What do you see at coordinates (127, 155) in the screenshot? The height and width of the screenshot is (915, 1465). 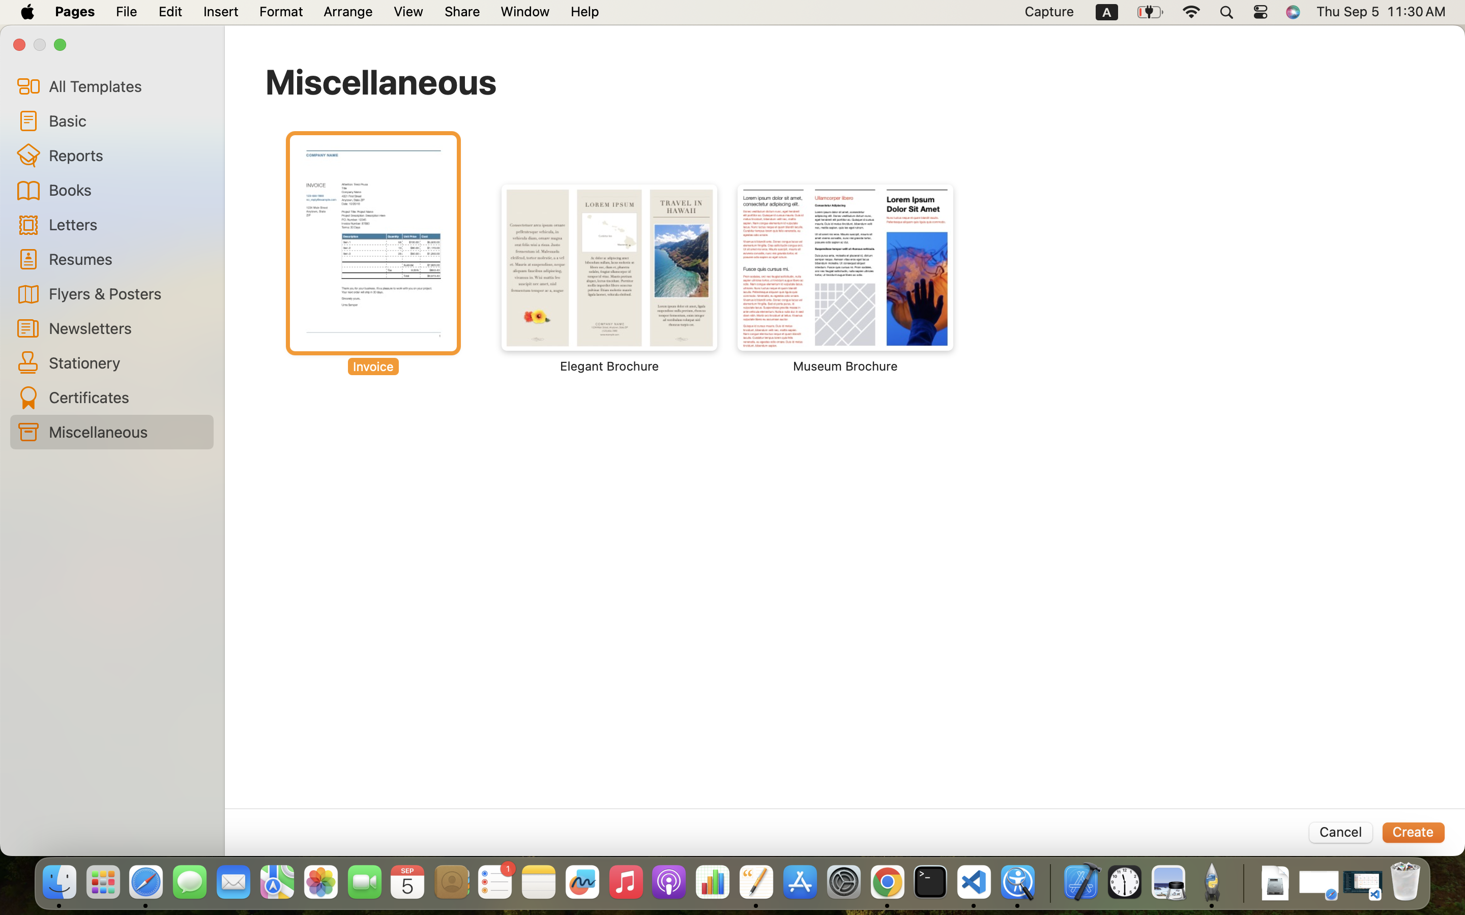 I see `Reports` at bounding box center [127, 155].